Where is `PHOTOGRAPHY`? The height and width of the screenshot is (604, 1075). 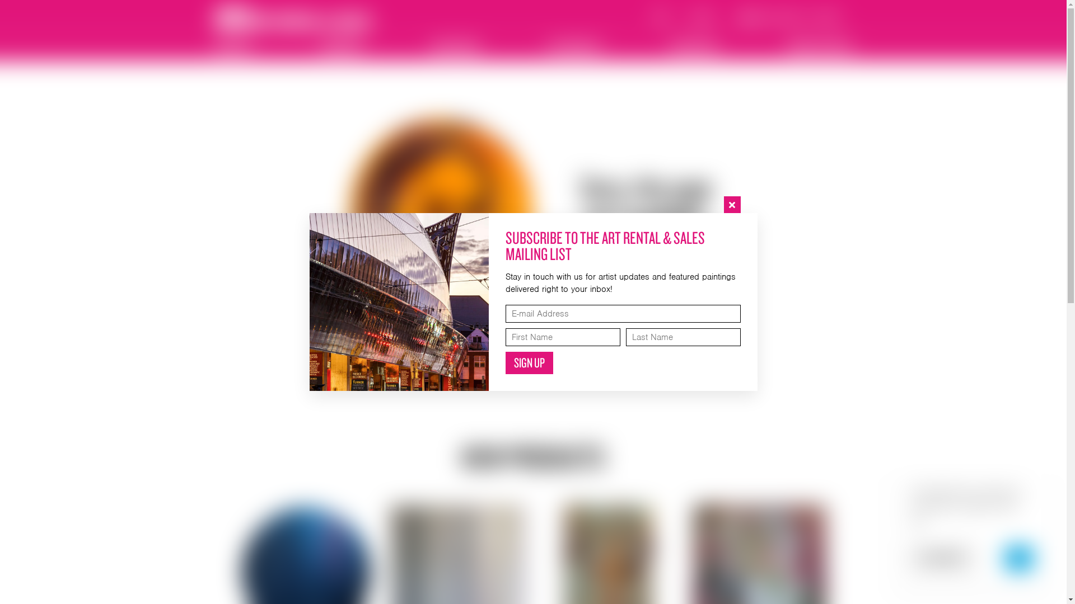 PHOTOGRAPHY is located at coordinates (575, 48).